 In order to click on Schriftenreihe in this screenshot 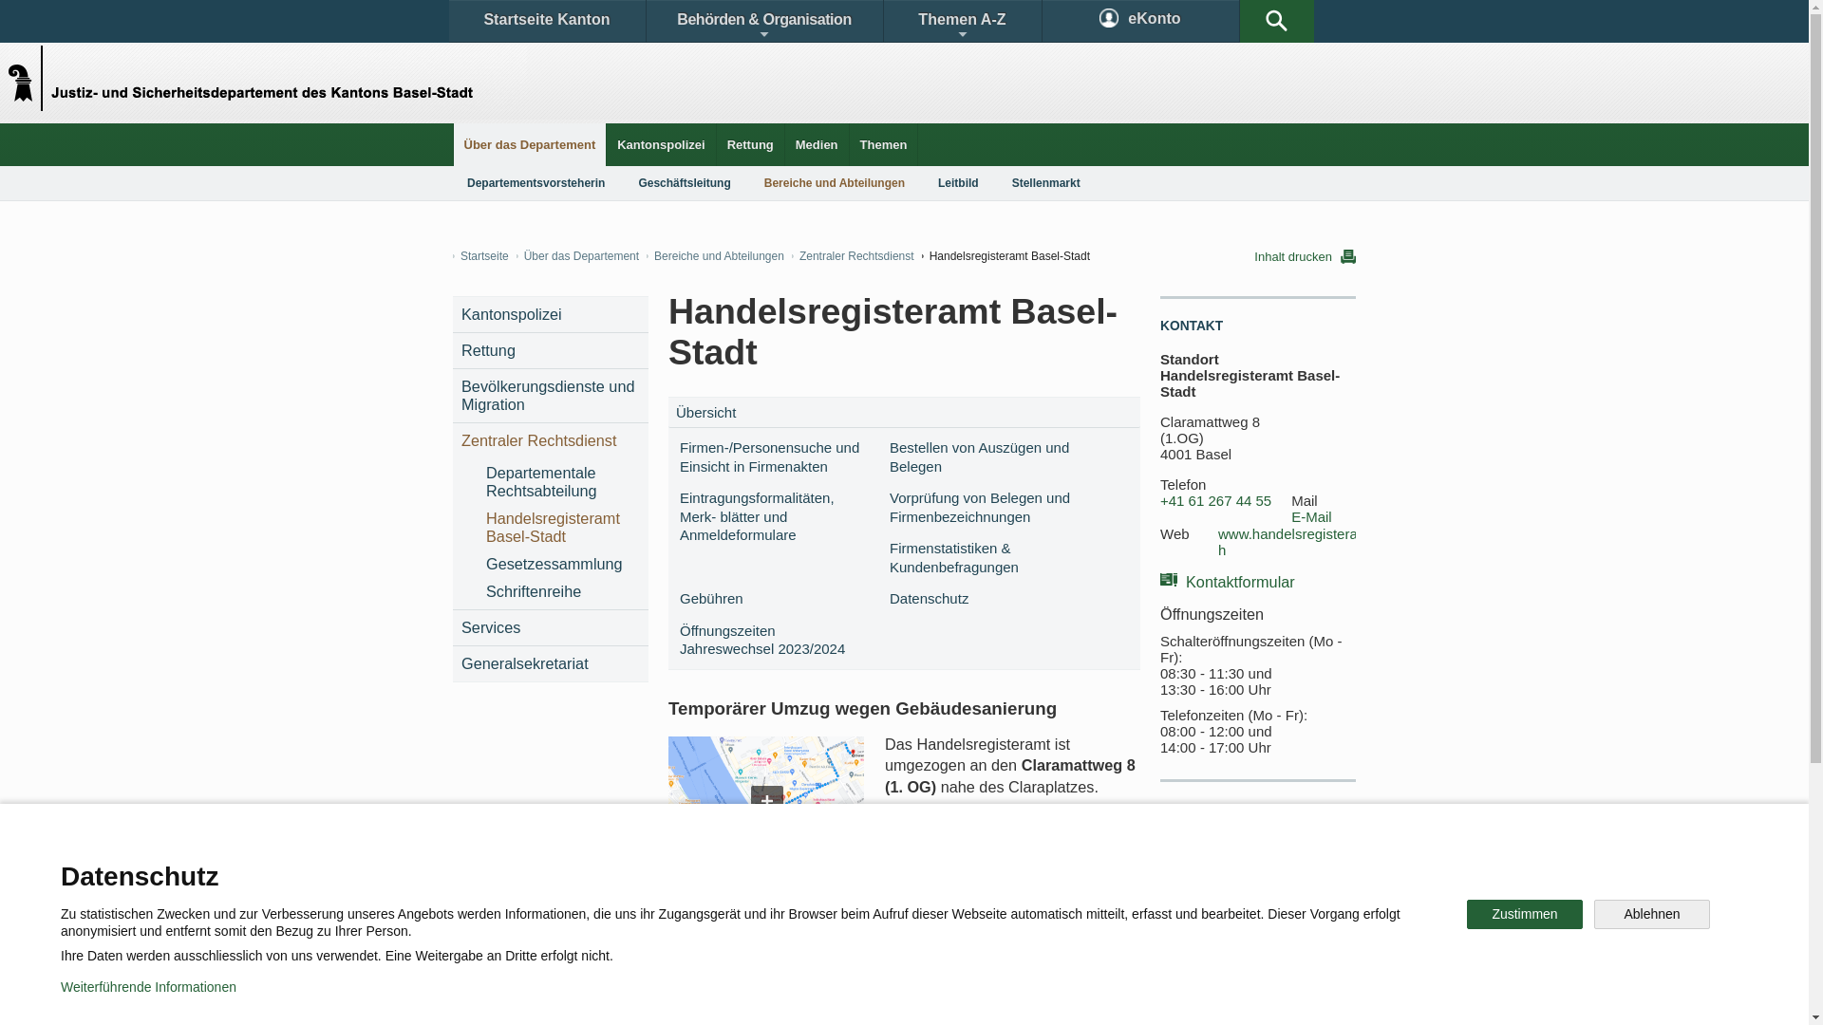, I will do `click(562, 592)`.